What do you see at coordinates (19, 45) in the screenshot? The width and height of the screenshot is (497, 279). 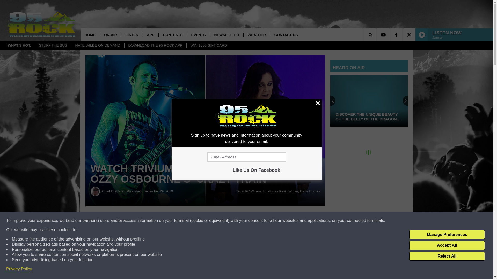 I see `WHAT'S HOT:` at bounding box center [19, 45].